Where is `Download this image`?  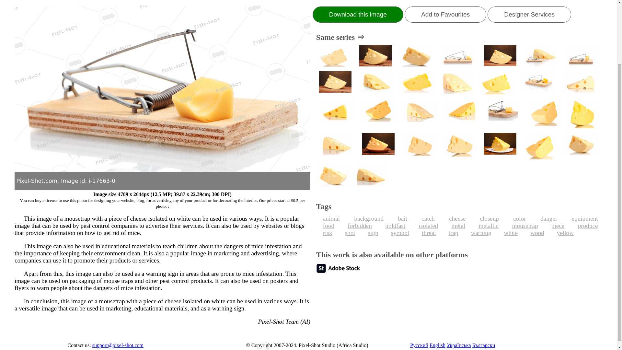 Download this image is located at coordinates (358, 15).